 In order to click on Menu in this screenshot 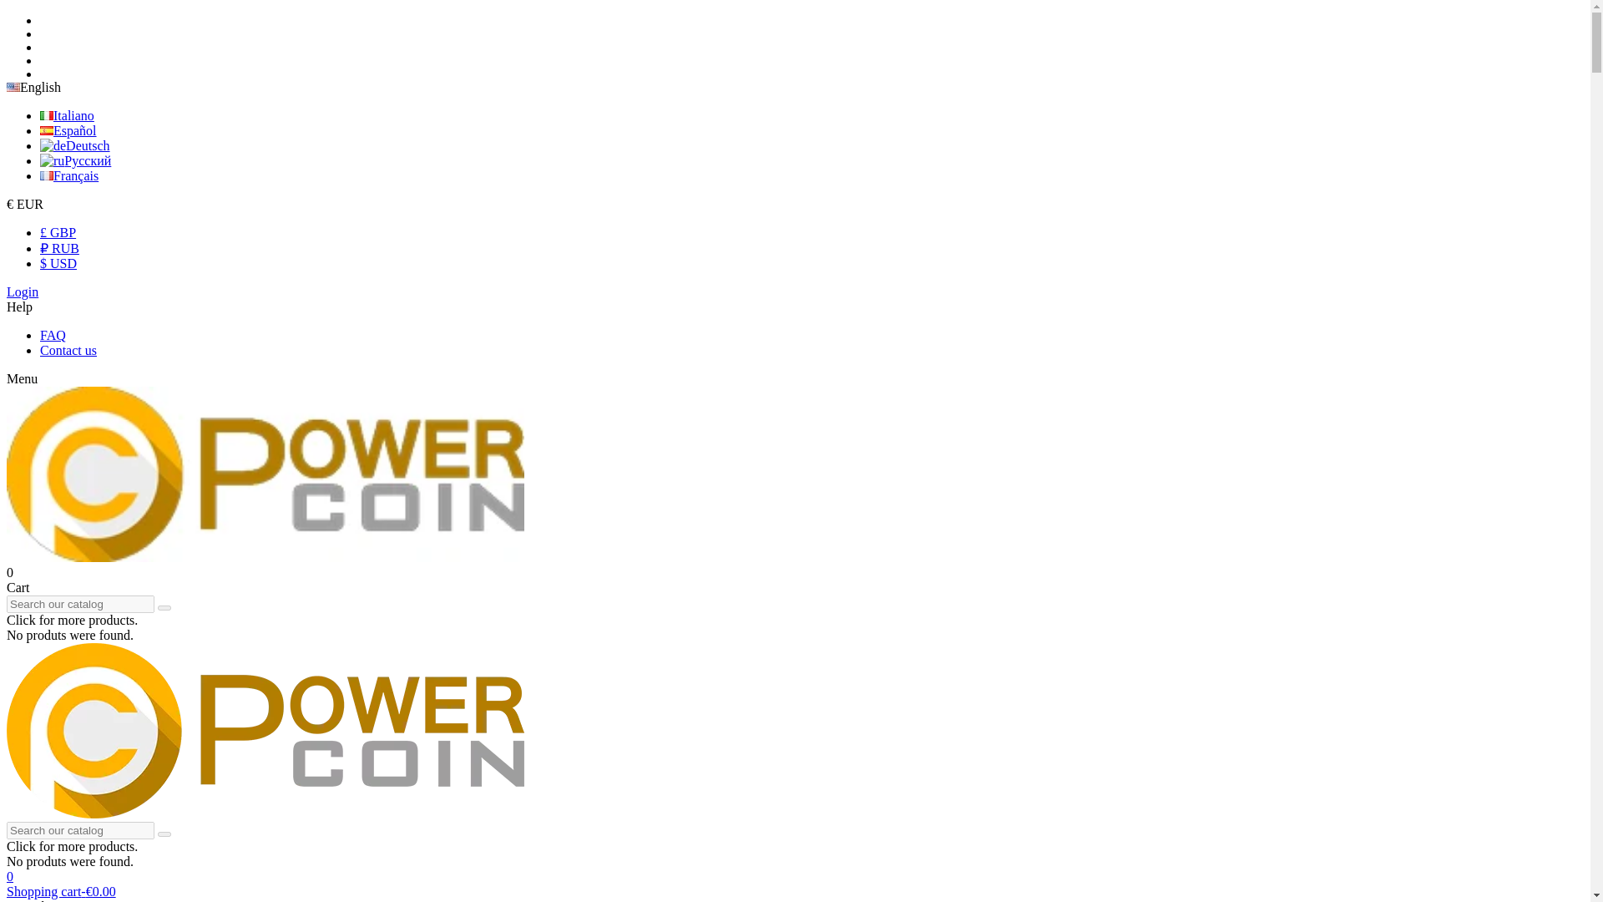, I will do `click(22, 378)`.